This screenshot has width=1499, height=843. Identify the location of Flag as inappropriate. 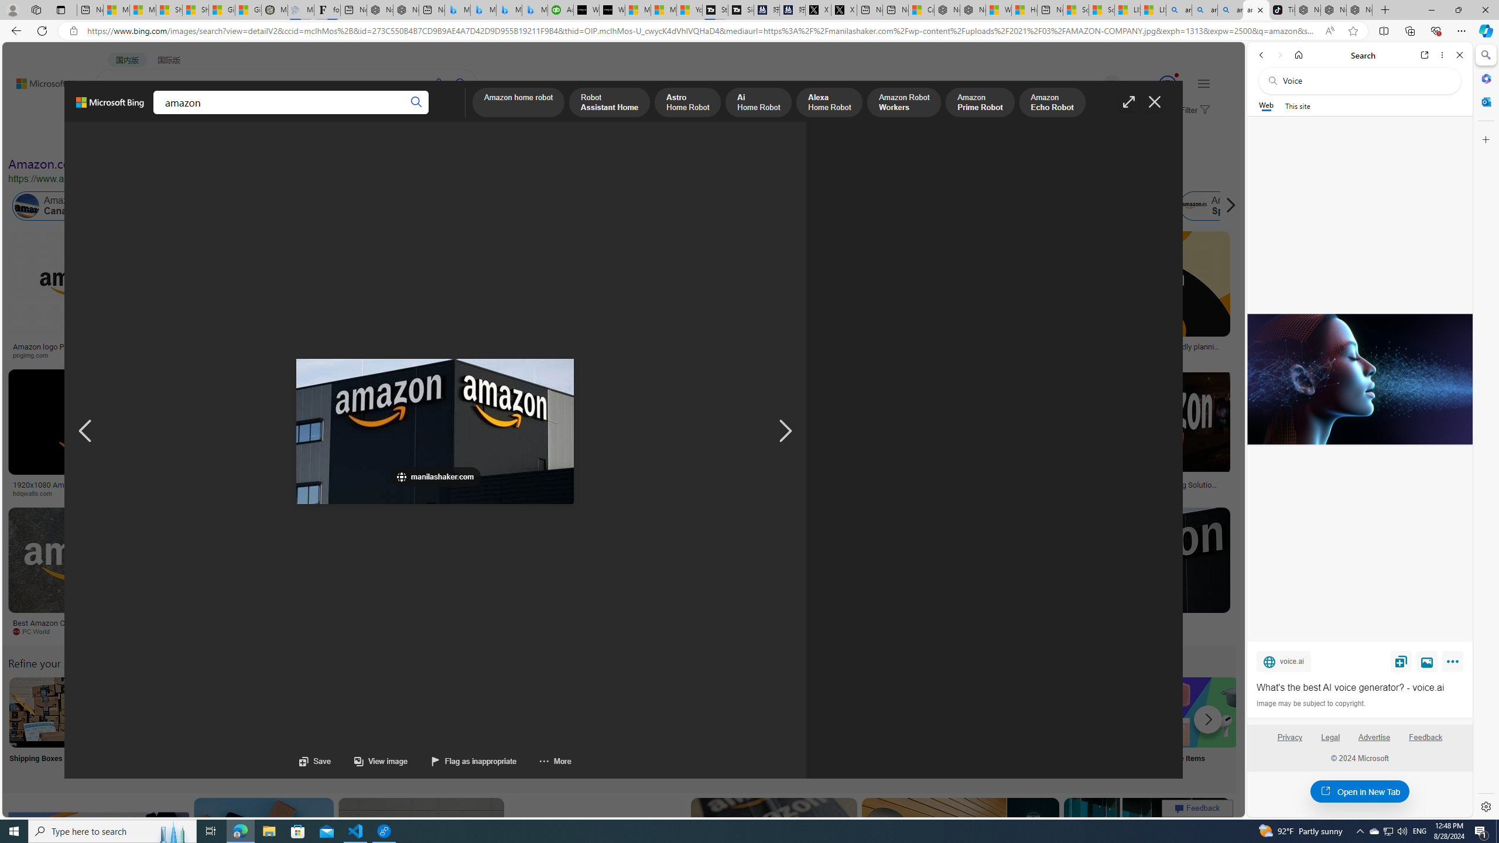
(474, 761).